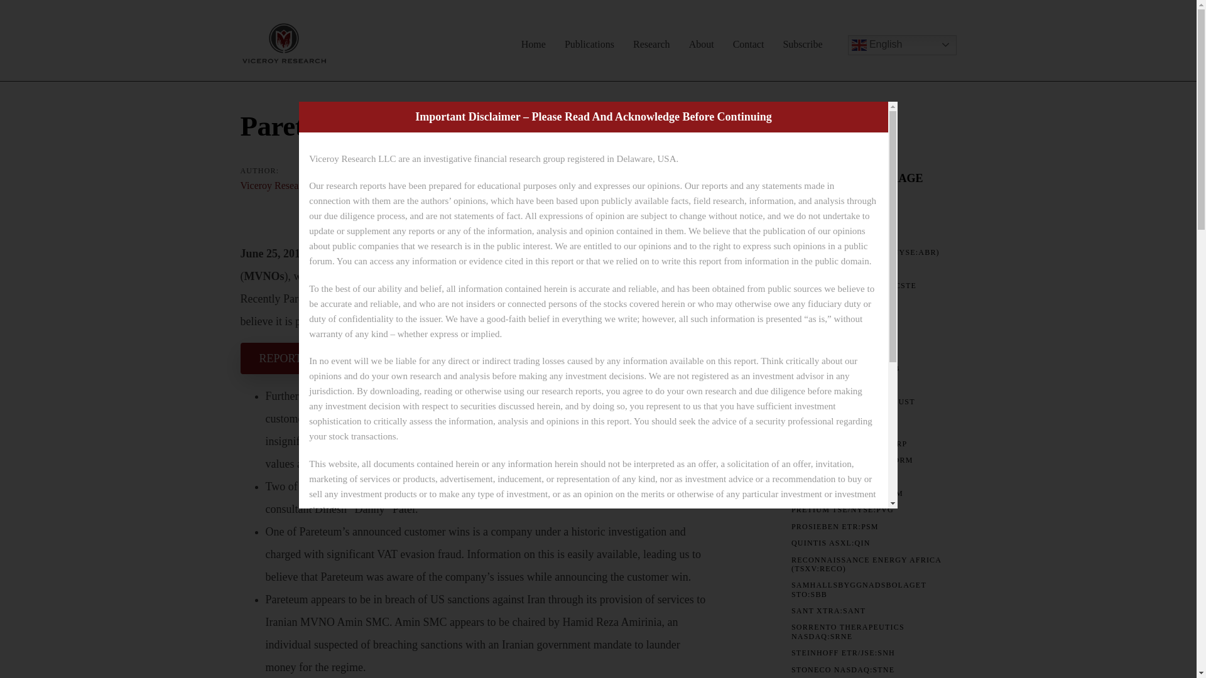 Image resolution: width=1206 pixels, height=678 pixels. What do you see at coordinates (499, 185) in the screenshot?
I see `Pareteum NASDAQ:TEUM` at bounding box center [499, 185].